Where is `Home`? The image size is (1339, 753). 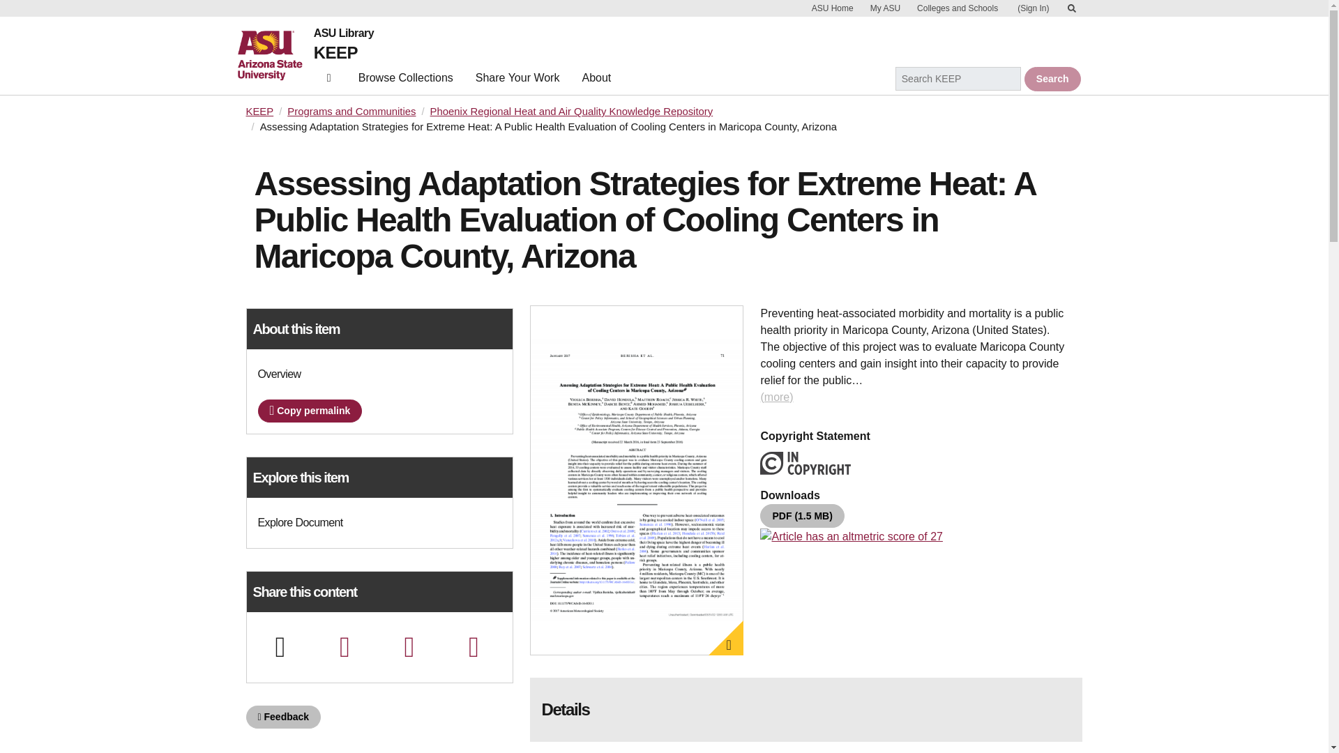 Home is located at coordinates (275, 56).